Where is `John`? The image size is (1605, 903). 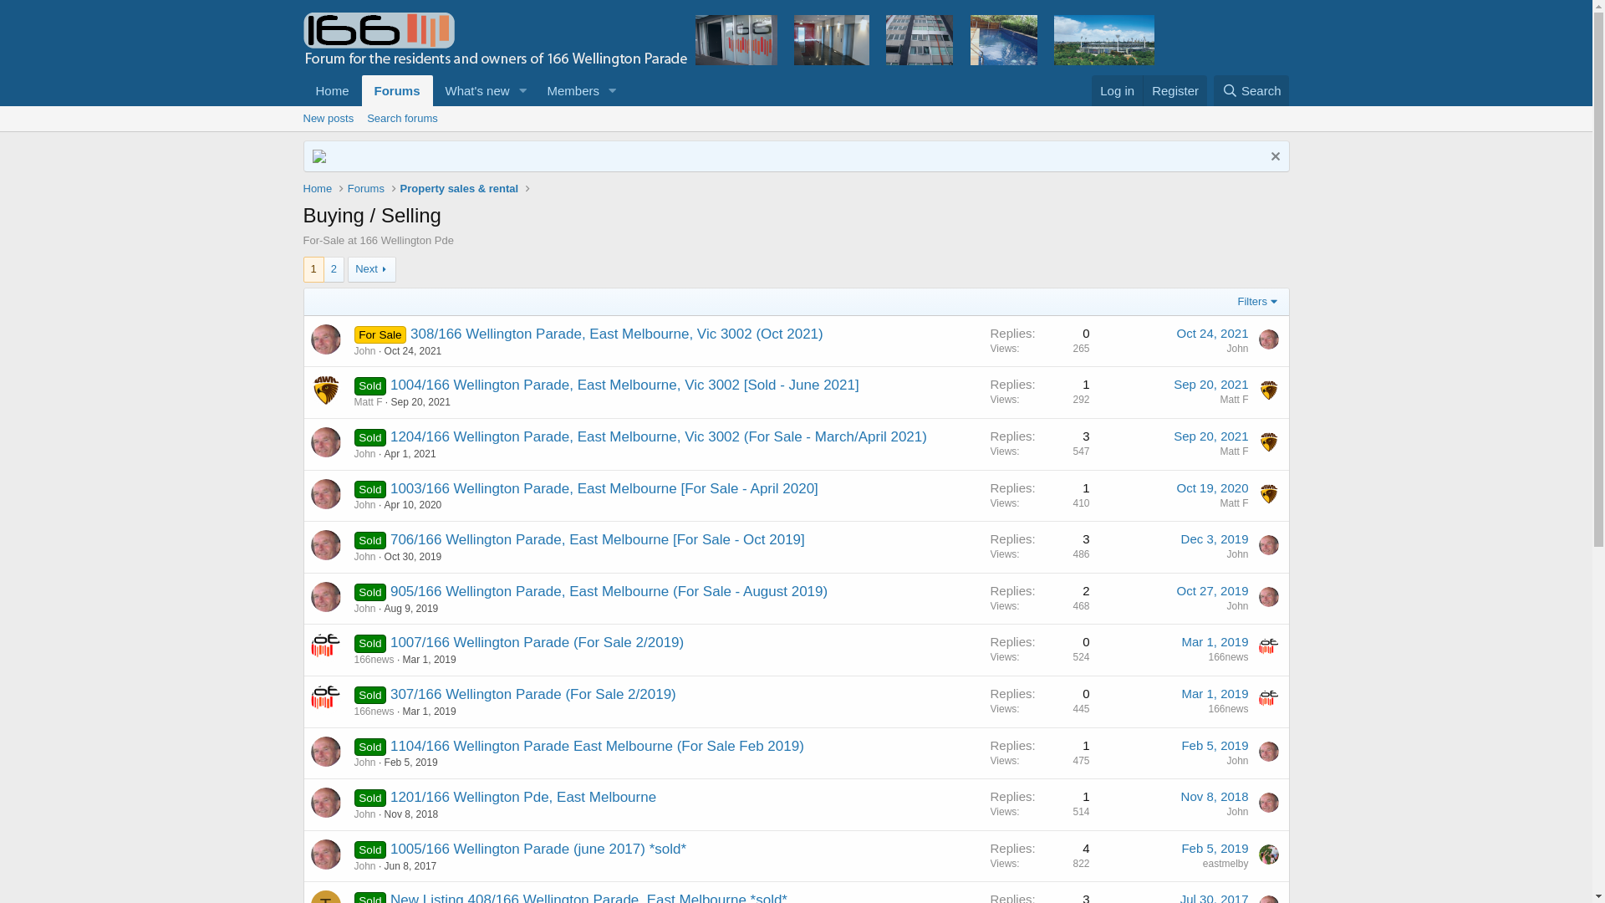 John is located at coordinates (365, 609).